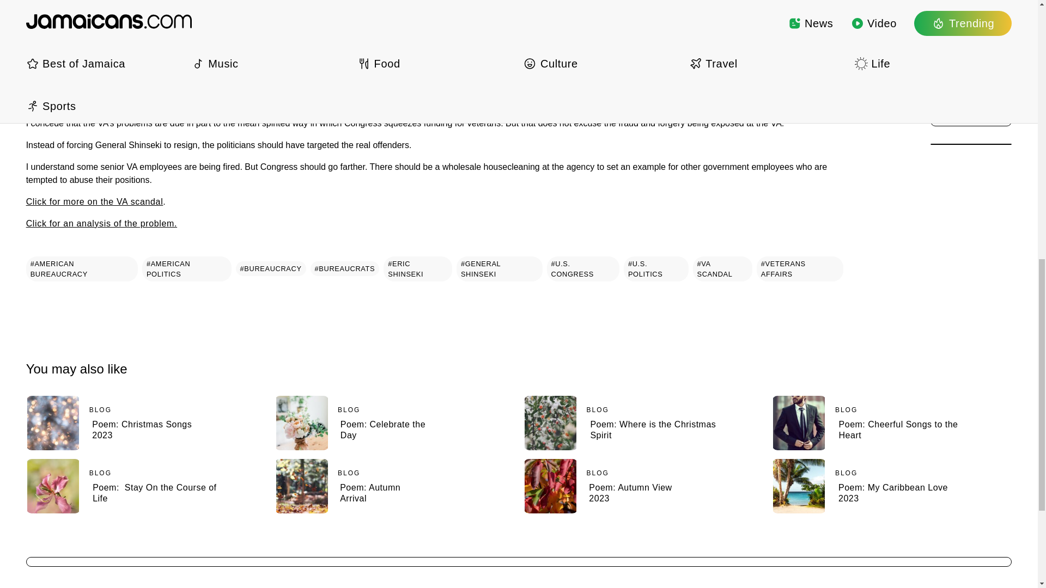 The height and width of the screenshot is (588, 1046). I want to click on Click for more on the VA scandal, so click(95, 201).